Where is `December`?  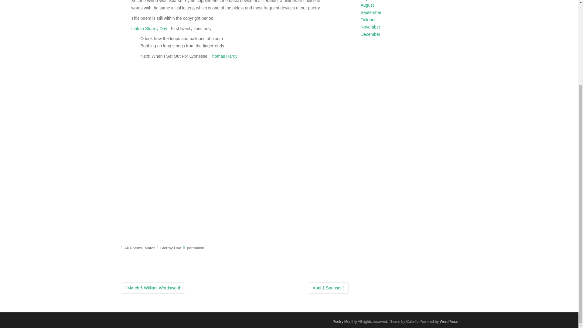 December is located at coordinates (370, 34).